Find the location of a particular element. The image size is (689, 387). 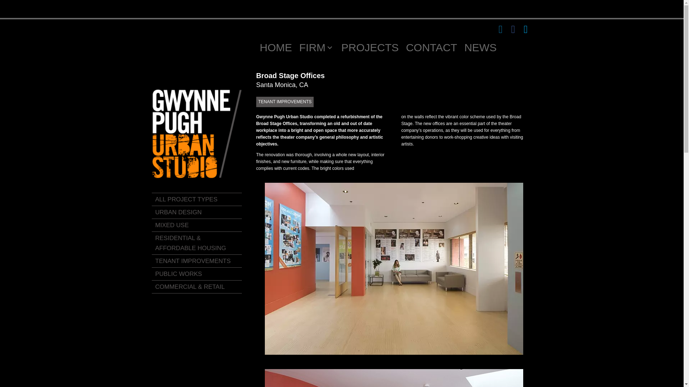

TENANT IMPROVEMENTS is located at coordinates (197, 261).